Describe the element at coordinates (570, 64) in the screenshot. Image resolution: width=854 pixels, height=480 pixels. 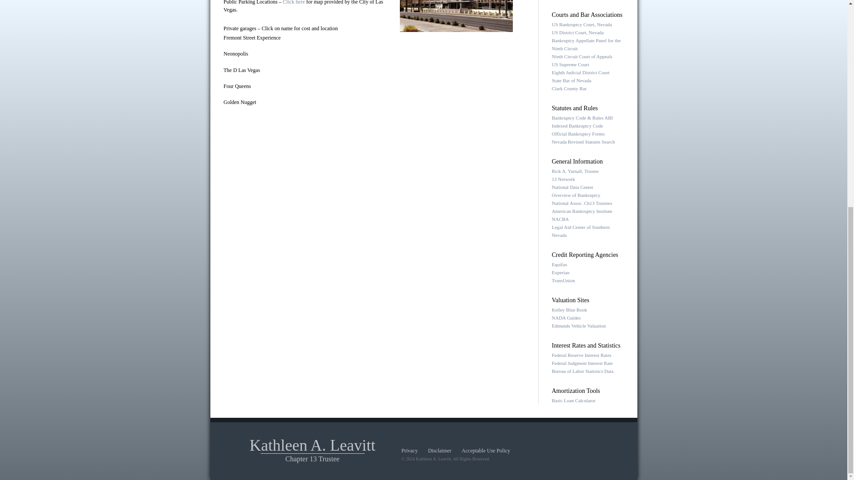
I see `US Supreme Court` at that location.